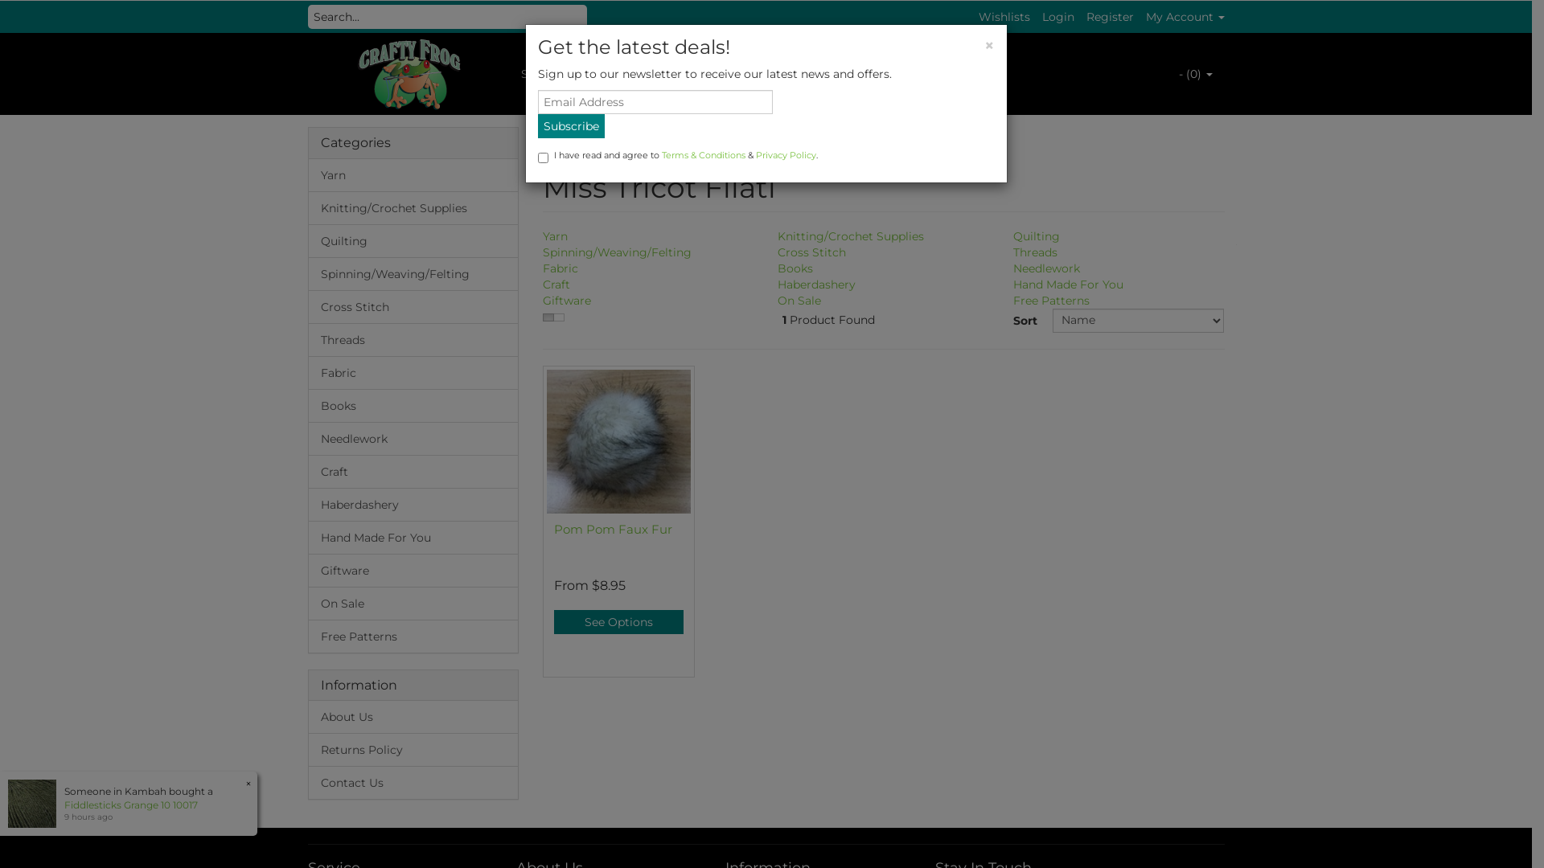 The height and width of the screenshot is (868, 1544). What do you see at coordinates (413, 439) in the screenshot?
I see `Needlework` at bounding box center [413, 439].